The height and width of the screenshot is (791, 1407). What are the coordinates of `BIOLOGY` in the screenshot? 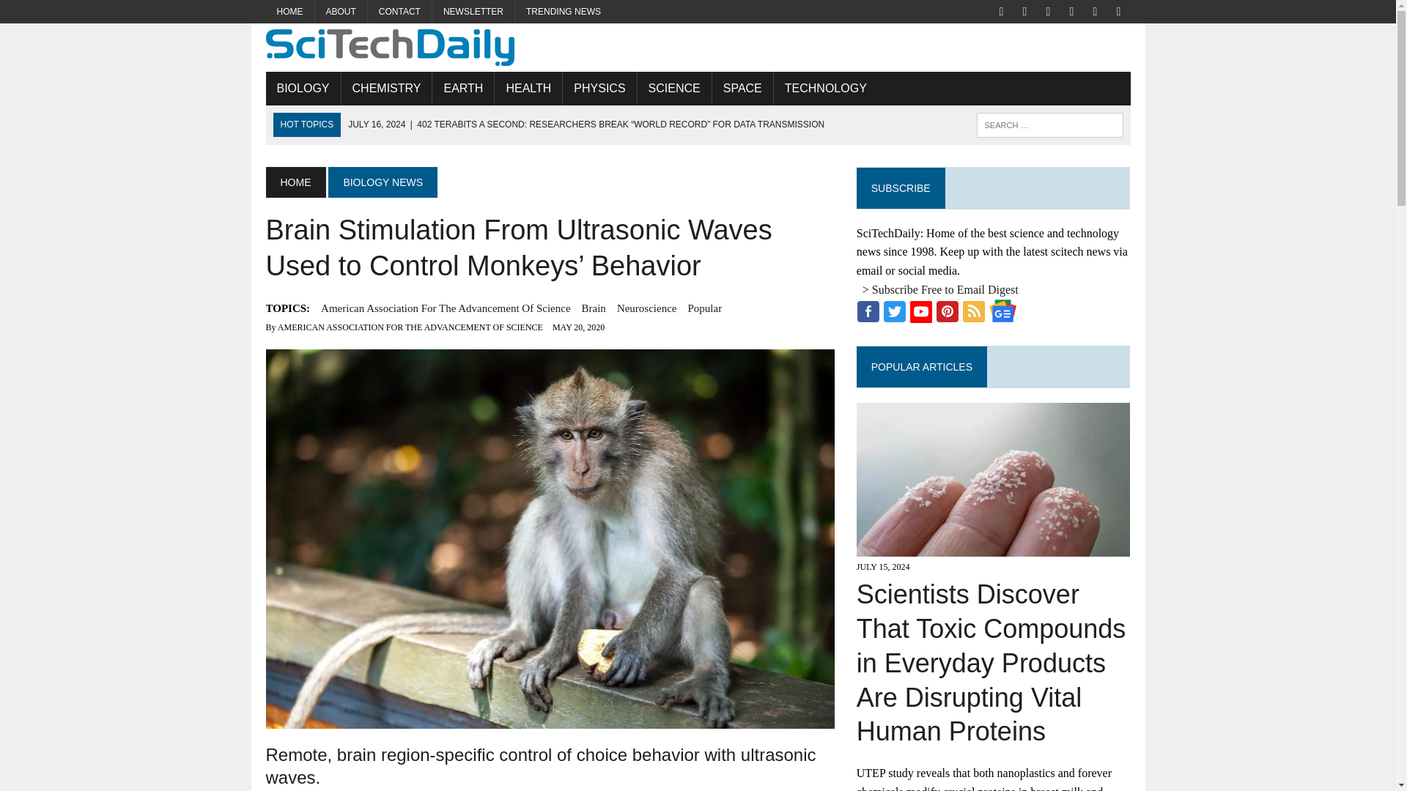 It's located at (303, 88).